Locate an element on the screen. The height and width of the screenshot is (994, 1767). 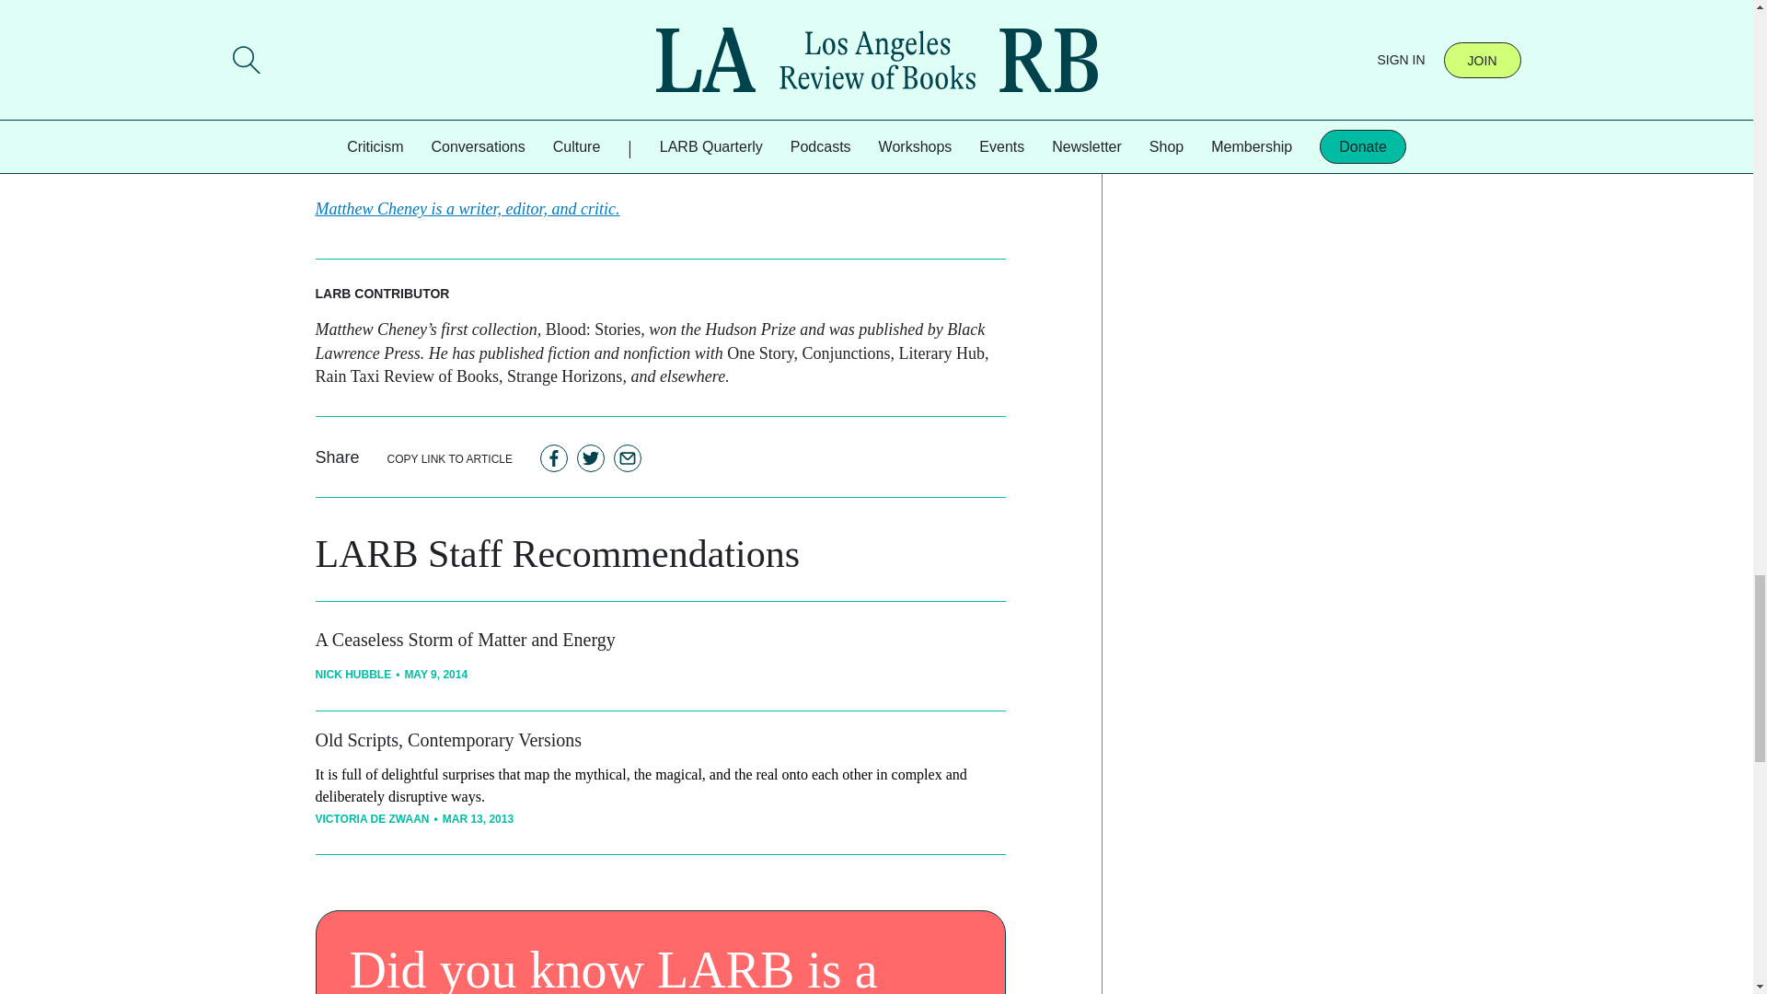
Share on facebook is located at coordinates (554, 457).